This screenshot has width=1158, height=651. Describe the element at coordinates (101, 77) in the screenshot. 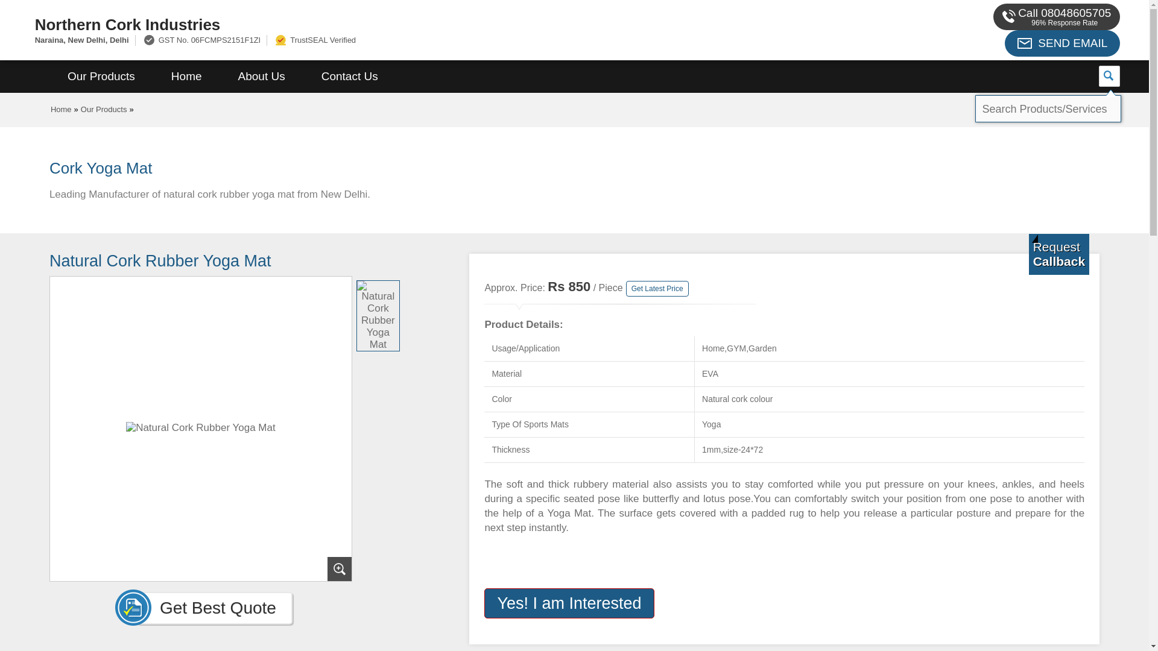

I see `Our Products` at that location.